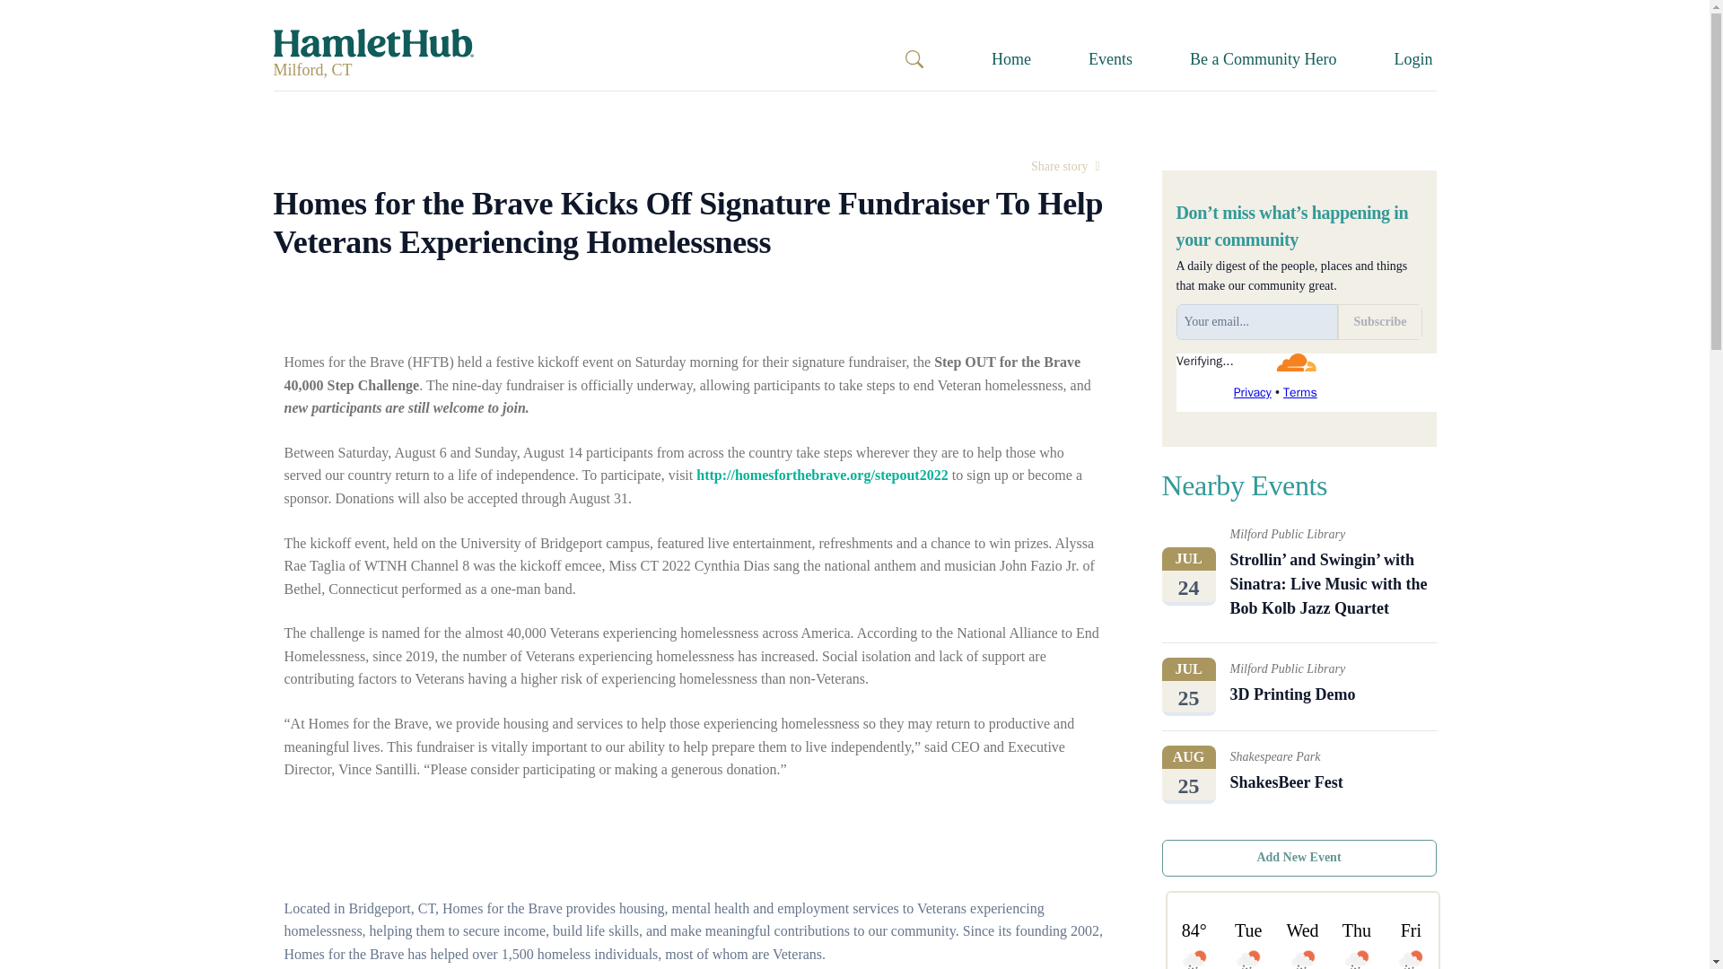 The height and width of the screenshot is (969, 1723). What do you see at coordinates (1010, 59) in the screenshot?
I see `Home` at bounding box center [1010, 59].